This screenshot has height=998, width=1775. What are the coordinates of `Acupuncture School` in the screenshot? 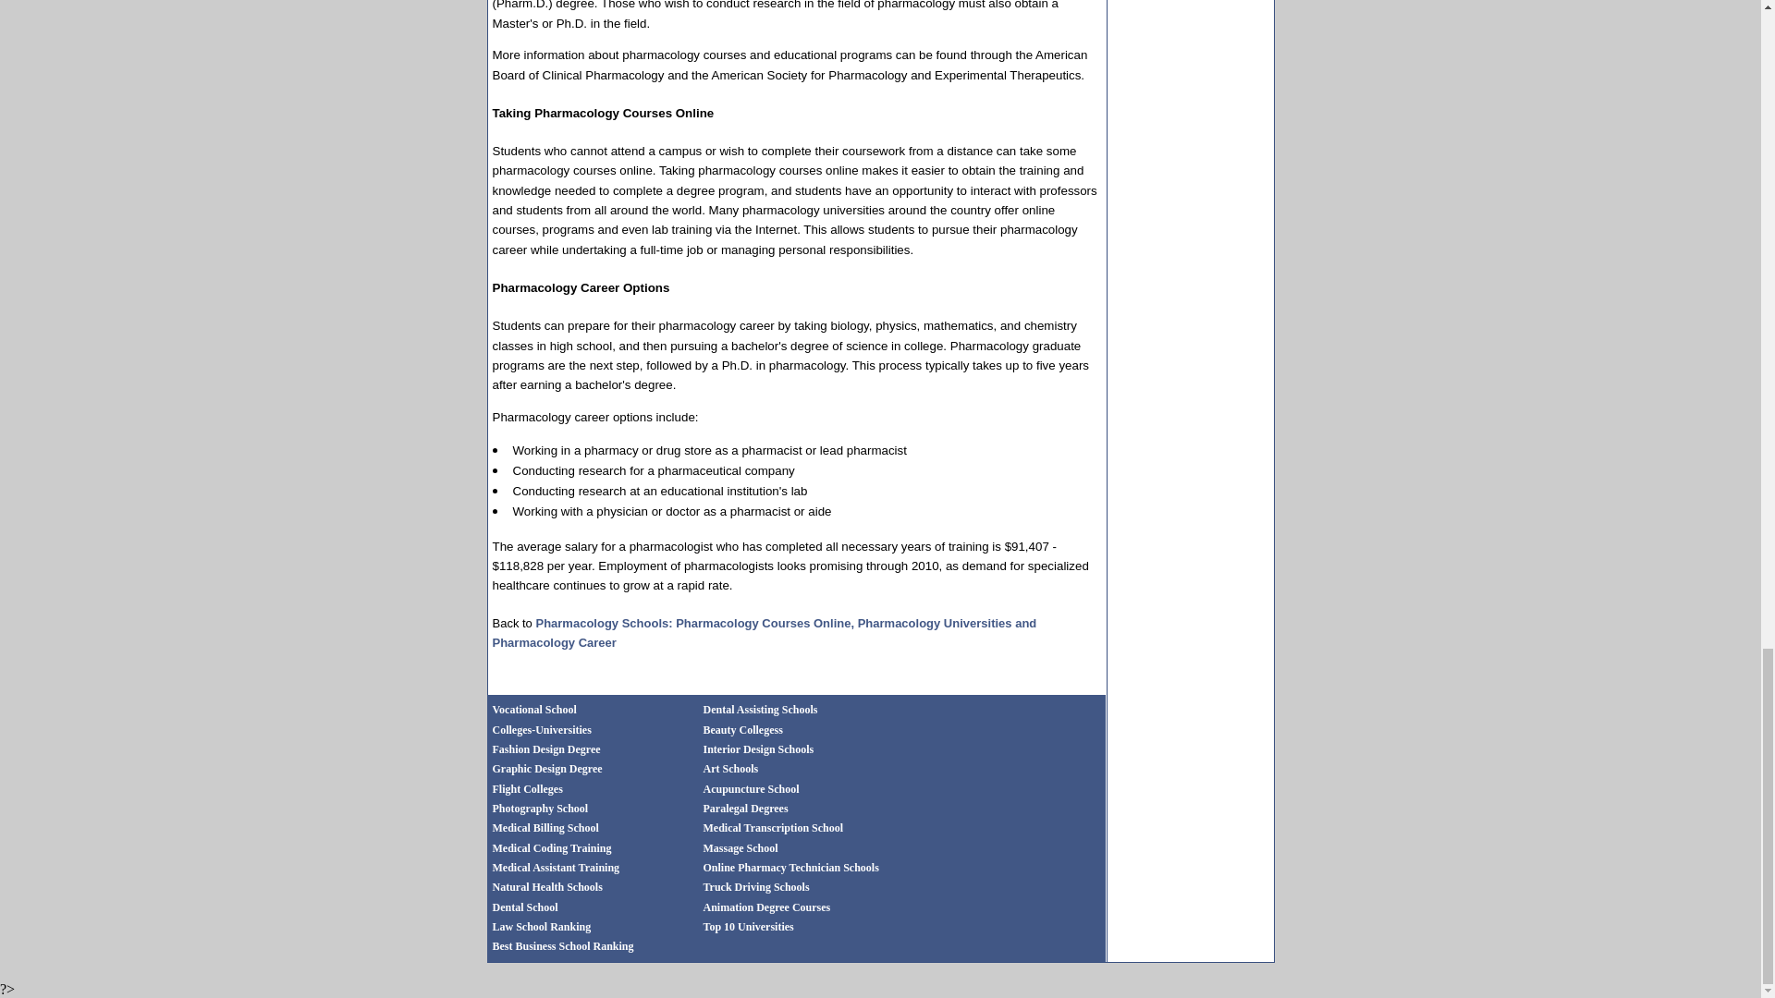 It's located at (751, 788).